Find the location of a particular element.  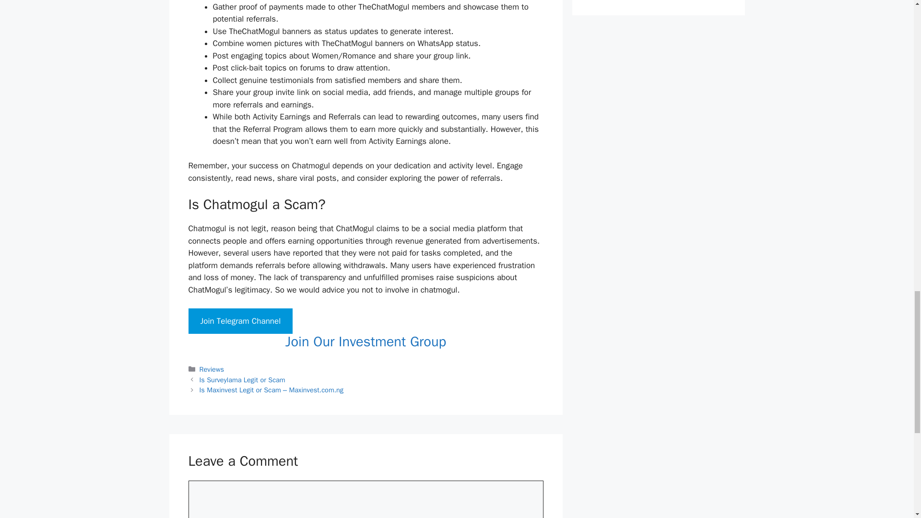

Next is located at coordinates (272, 389).